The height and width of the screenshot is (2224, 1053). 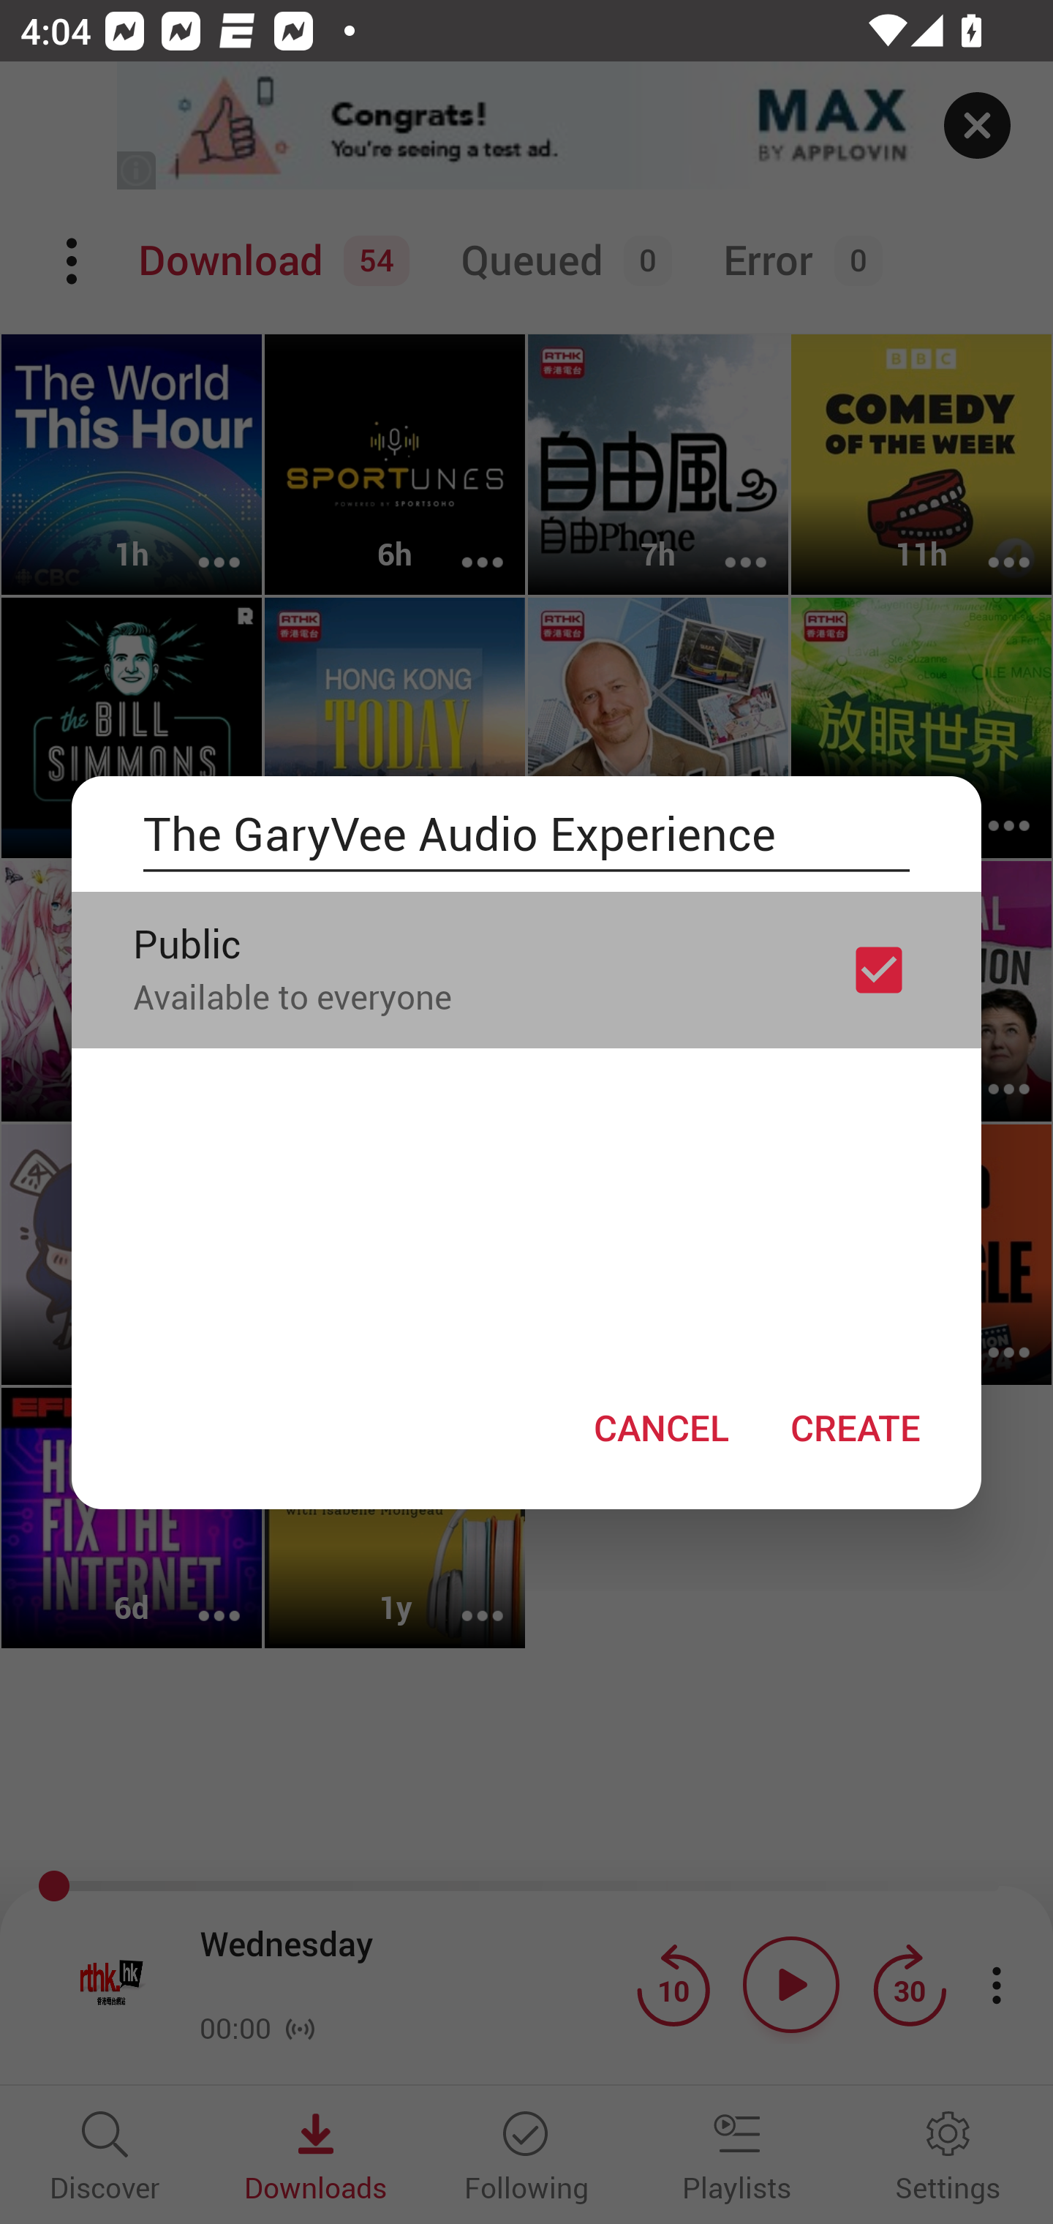 What do you see at coordinates (526, 834) in the screenshot?
I see `The GaryVee Audio Experience` at bounding box center [526, 834].